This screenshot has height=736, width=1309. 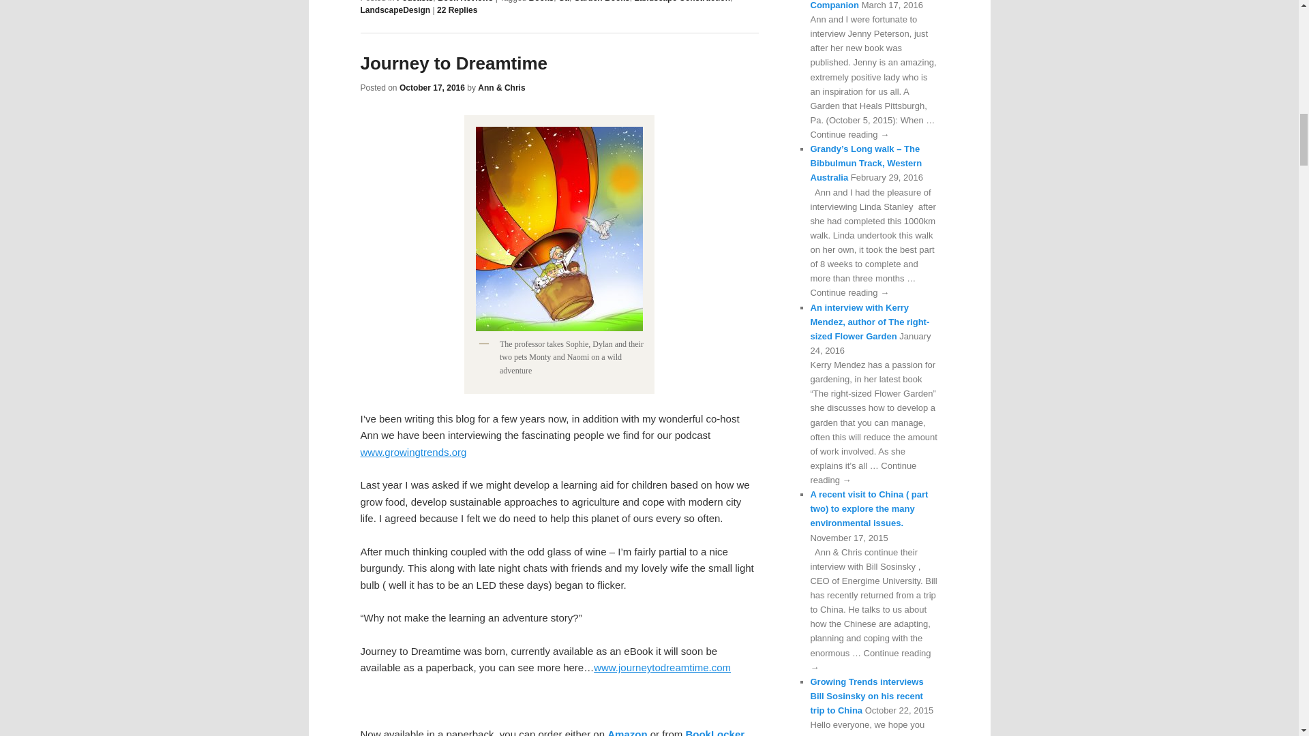 I want to click on BookLocker, so click(x=713, y=732).